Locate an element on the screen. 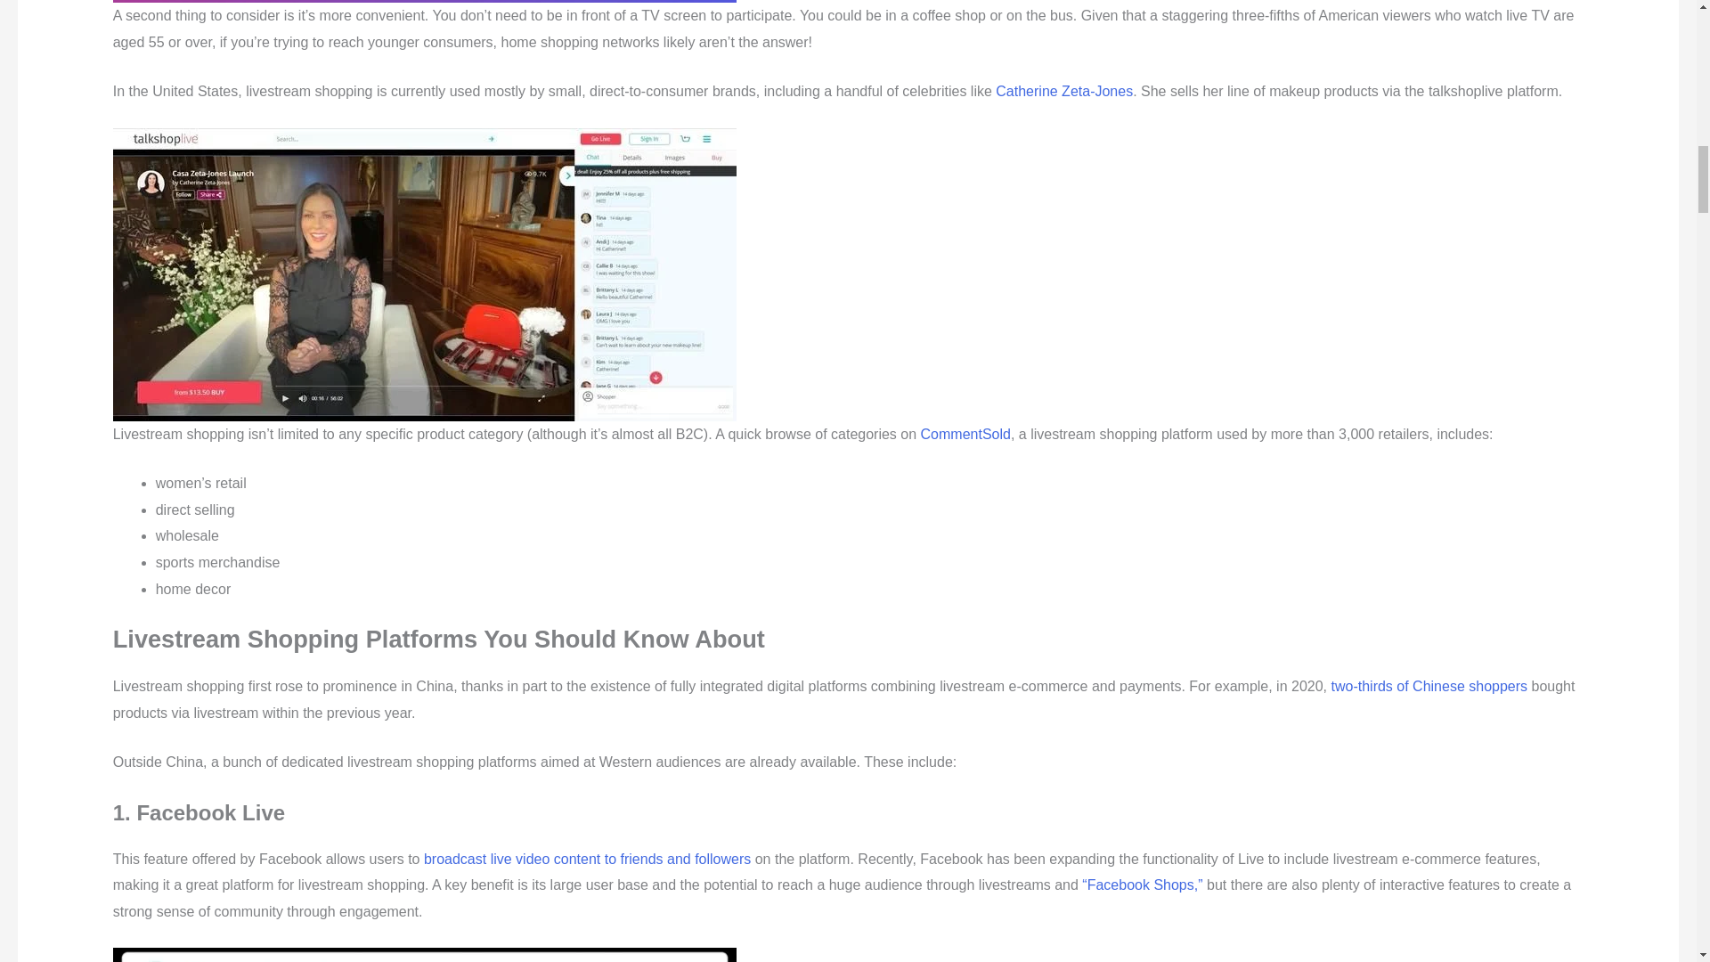  Catherine Zeta-Jones is located at coordinates (1063, 91).